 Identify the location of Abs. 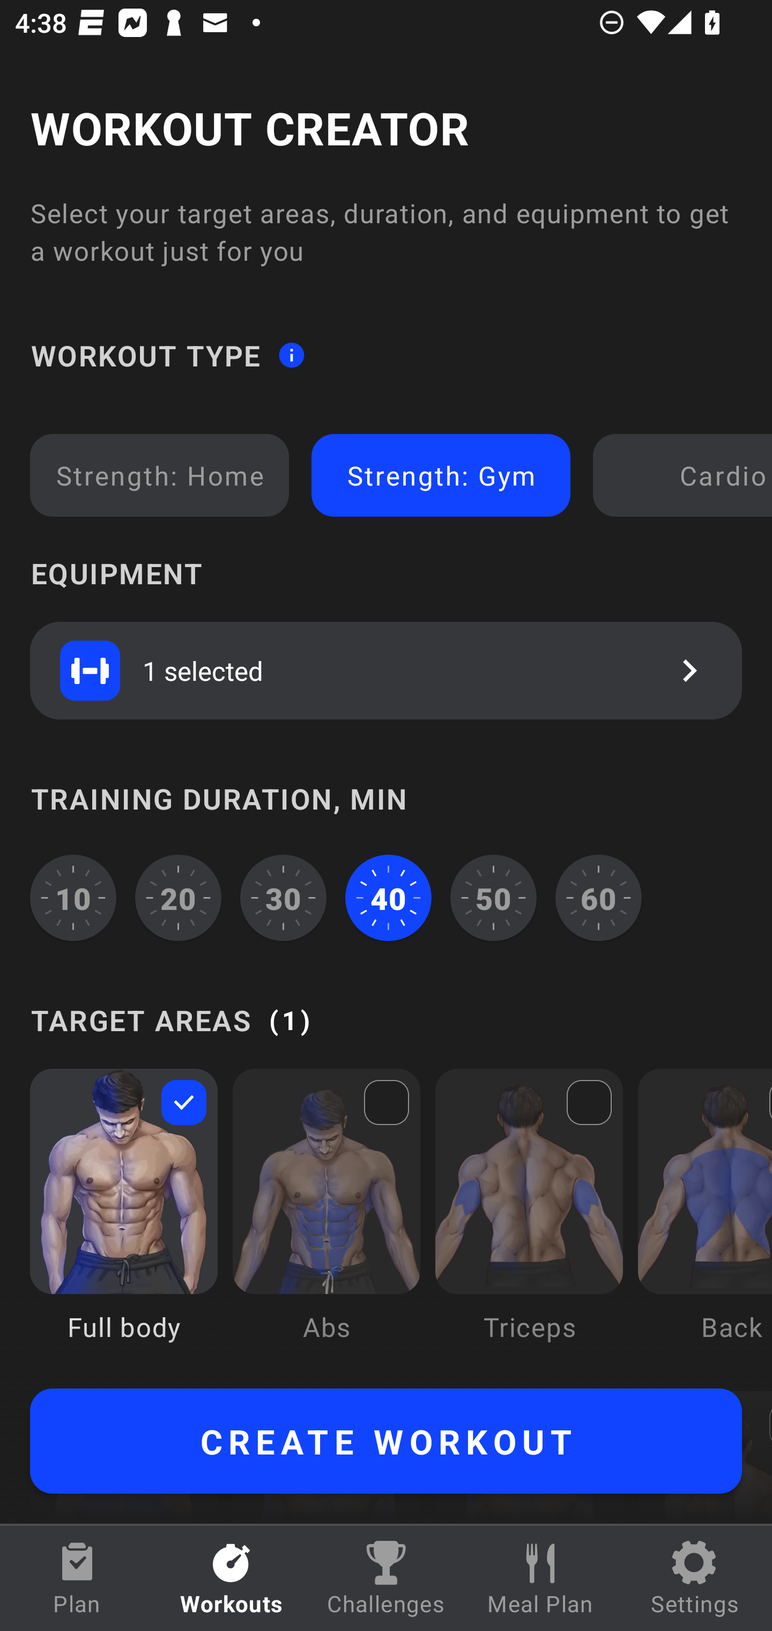
(326, 1220).